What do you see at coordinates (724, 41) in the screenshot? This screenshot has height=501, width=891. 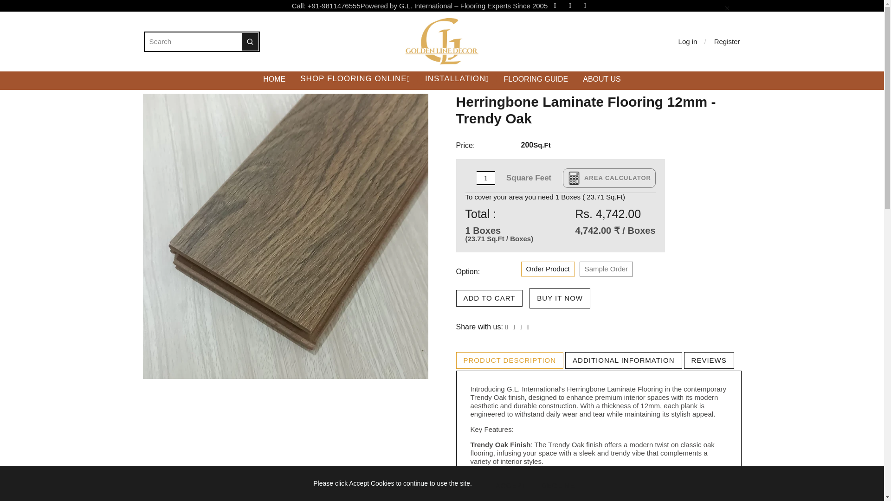 I see `Register` at bounding box center [724, 41].